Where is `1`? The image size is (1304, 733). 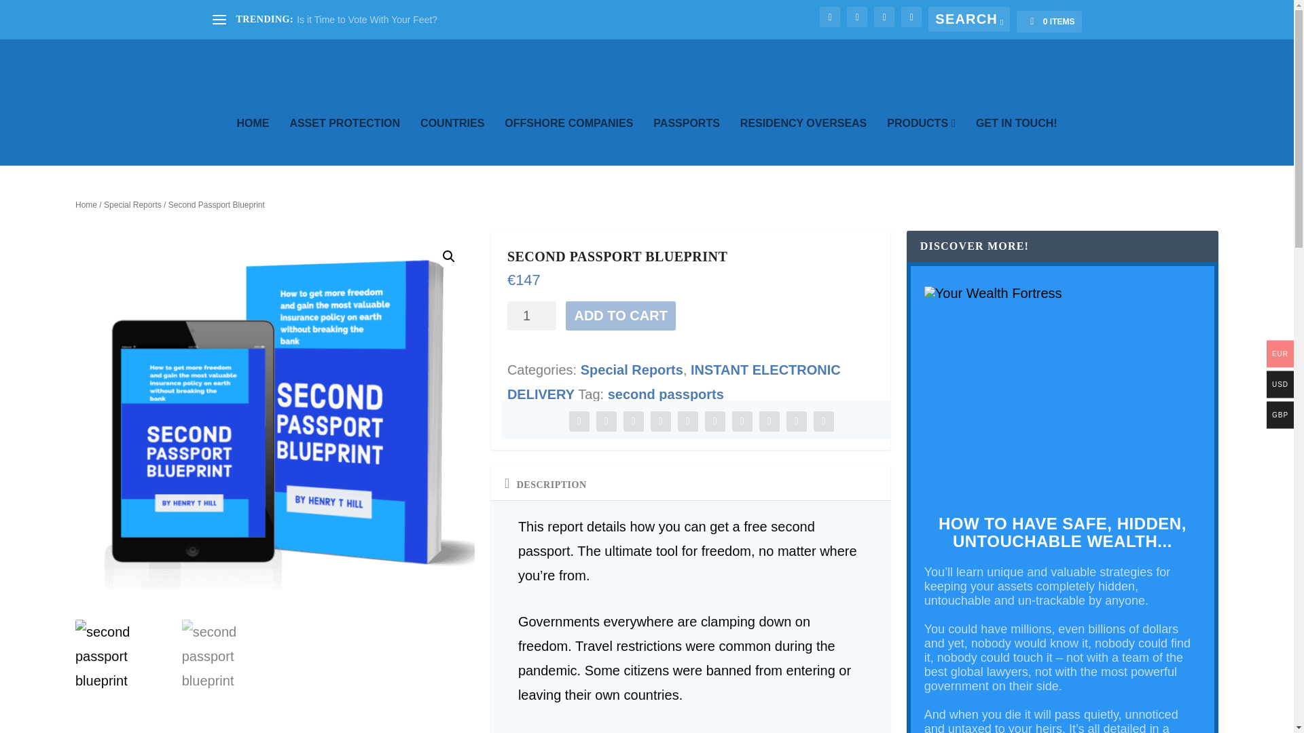
1 is located at coordinates (531, 316).